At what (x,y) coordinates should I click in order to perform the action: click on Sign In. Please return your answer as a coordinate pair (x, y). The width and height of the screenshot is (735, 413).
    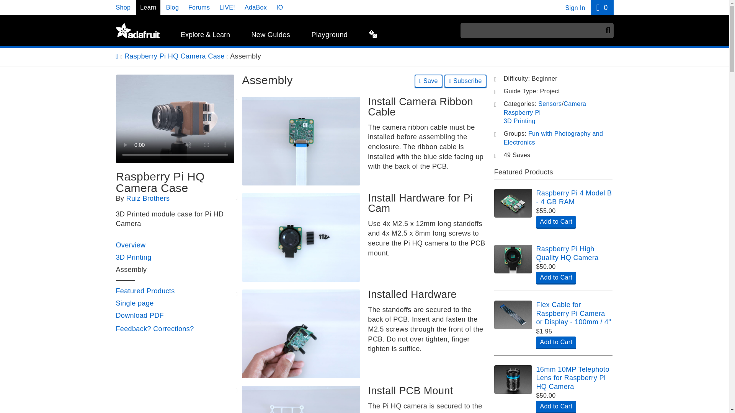
    Looking at the image, I should click on (575, 8).